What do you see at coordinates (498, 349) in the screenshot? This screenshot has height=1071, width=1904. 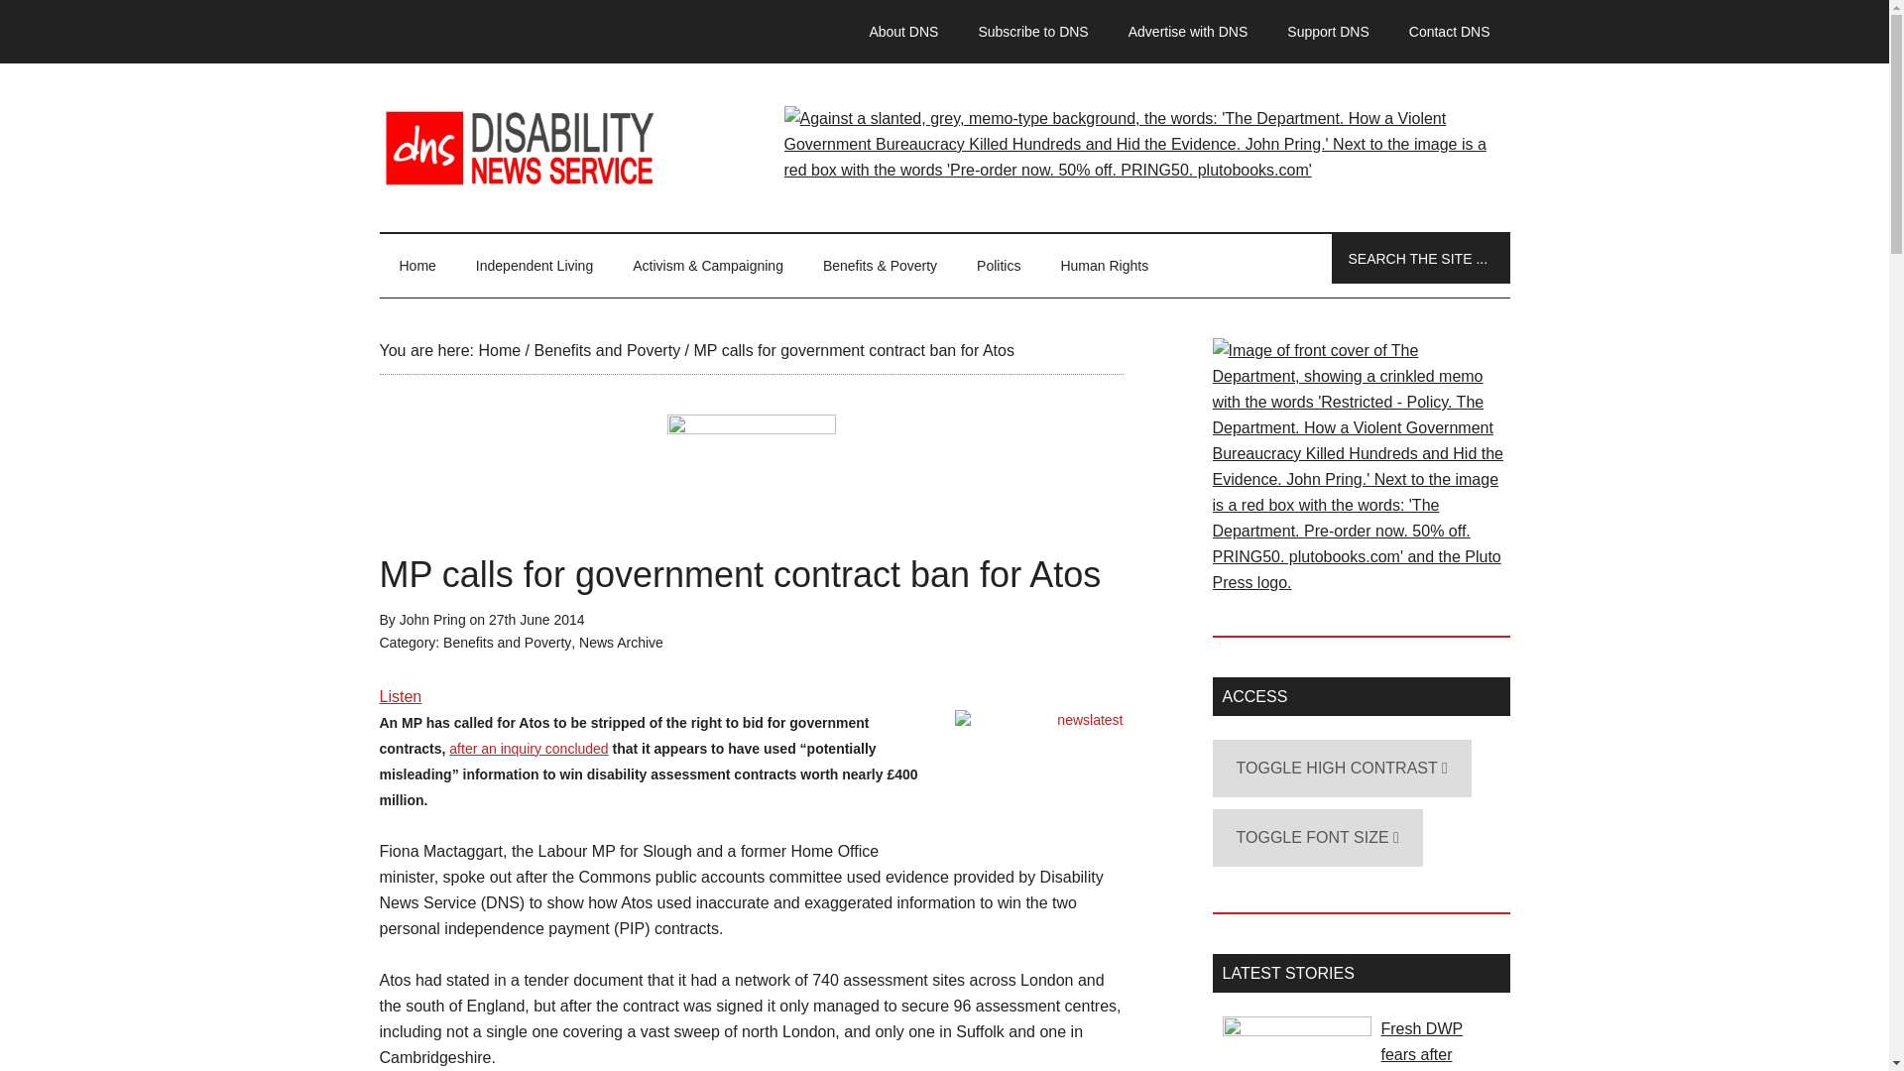 I see `Home` at bounding box center [498, 349].